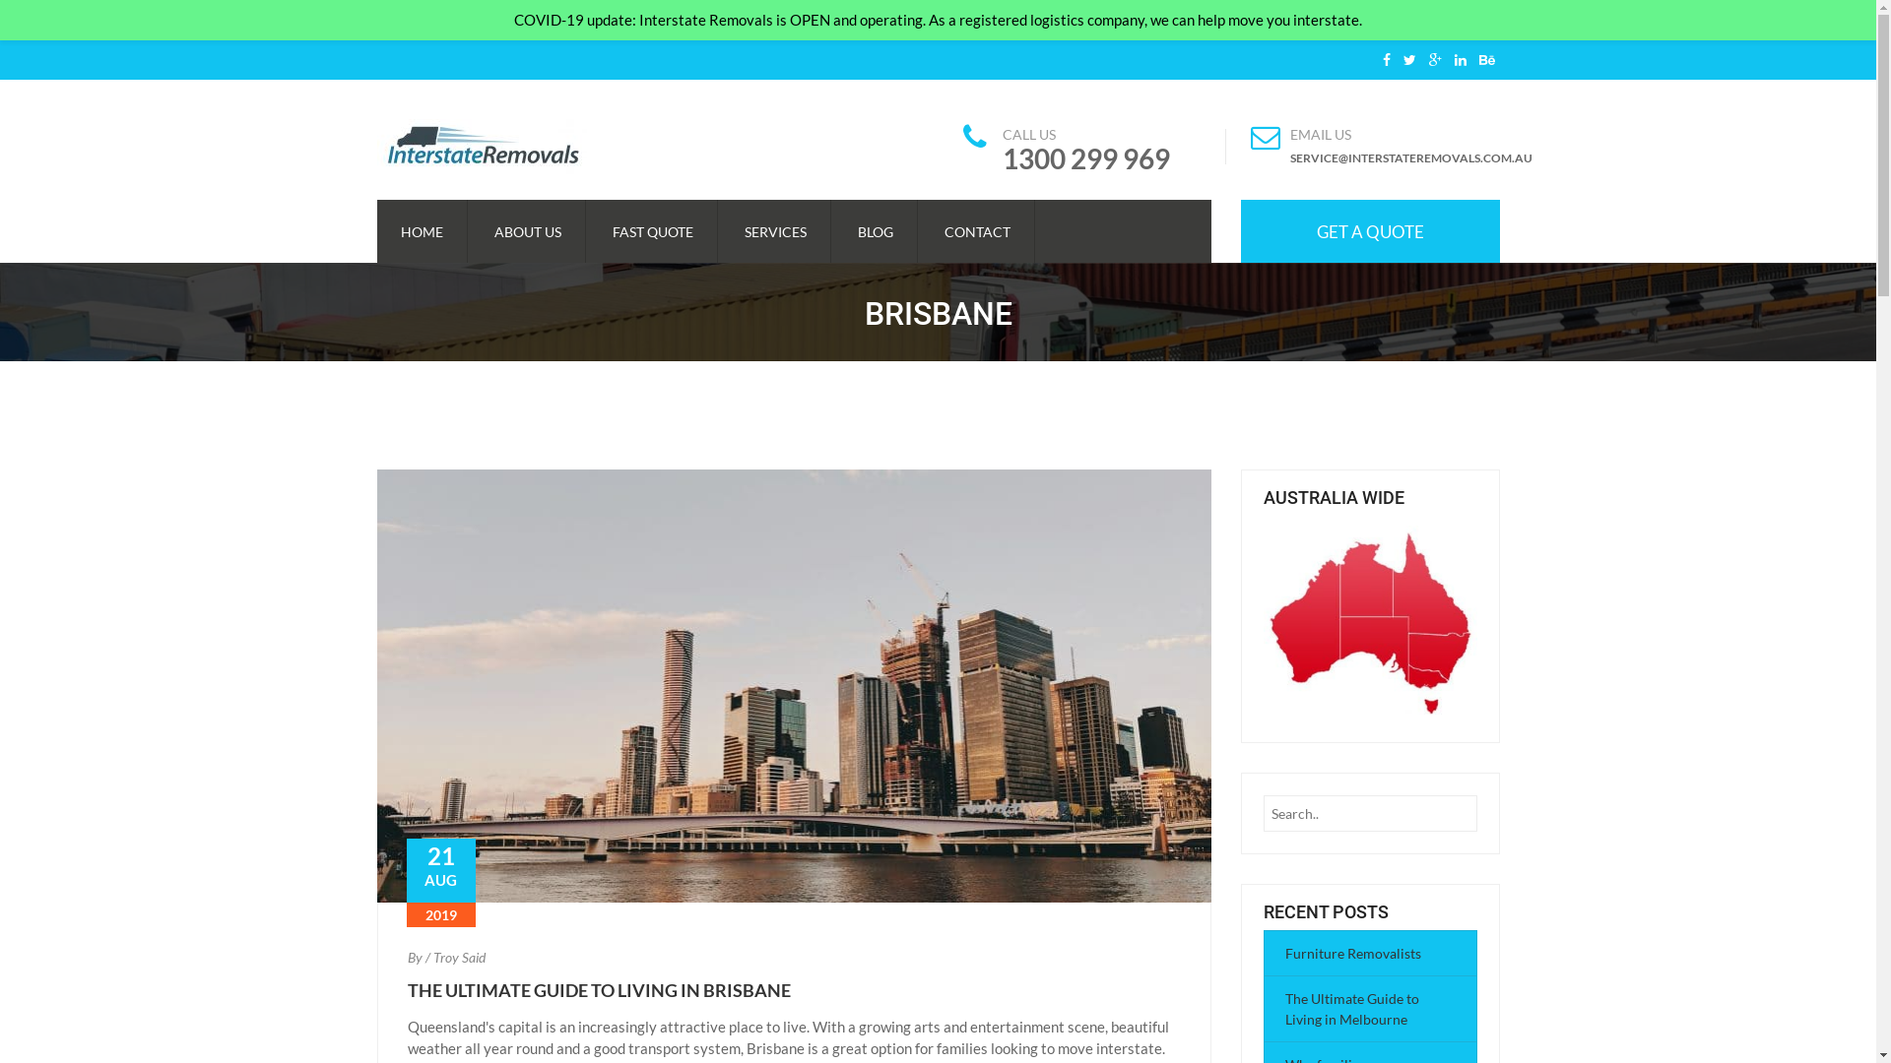 This screenshot has height=1063, width=1891. I want to click on The Ultimate Guide to Living in Melbourne, so click(1352, 1009).